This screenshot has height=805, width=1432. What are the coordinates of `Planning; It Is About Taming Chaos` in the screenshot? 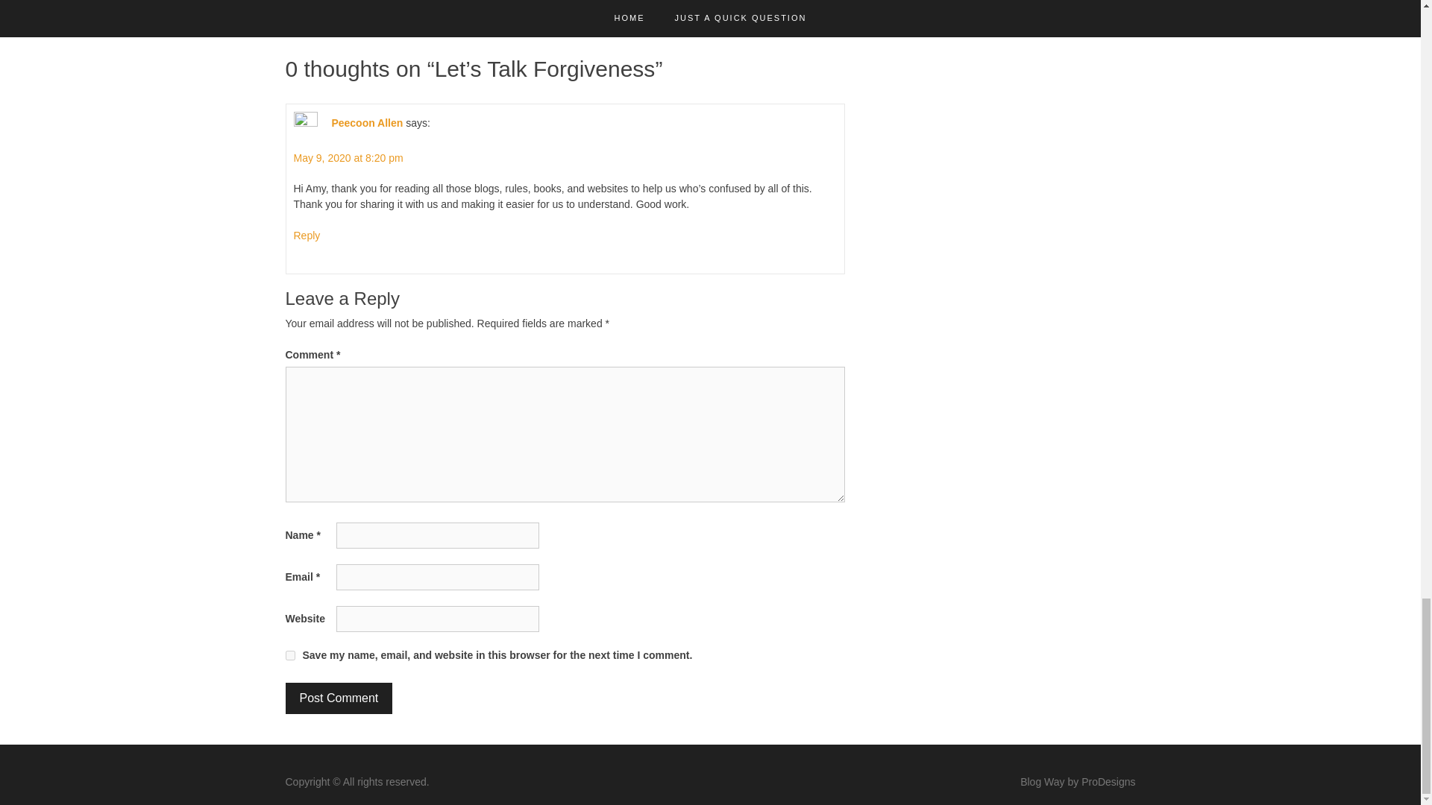 It's located at (738, 12).